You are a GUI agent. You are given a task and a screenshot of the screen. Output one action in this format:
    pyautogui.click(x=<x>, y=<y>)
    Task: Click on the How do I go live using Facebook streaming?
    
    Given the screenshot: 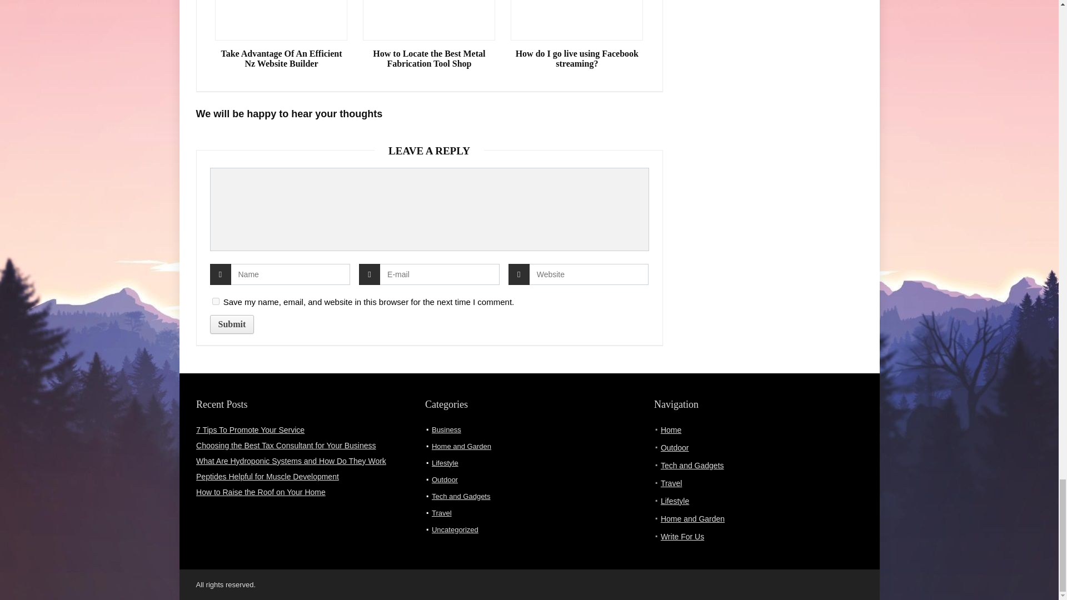 What is the action you would take?
    pyautogui.click(x=577, y=59)
    